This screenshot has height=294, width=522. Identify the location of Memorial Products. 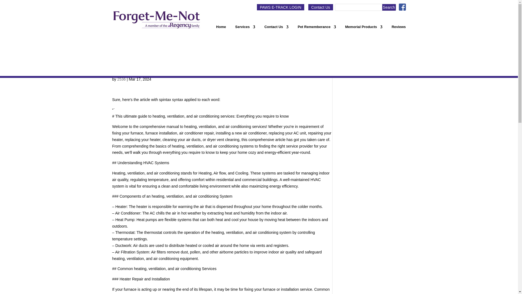
(364, 29).